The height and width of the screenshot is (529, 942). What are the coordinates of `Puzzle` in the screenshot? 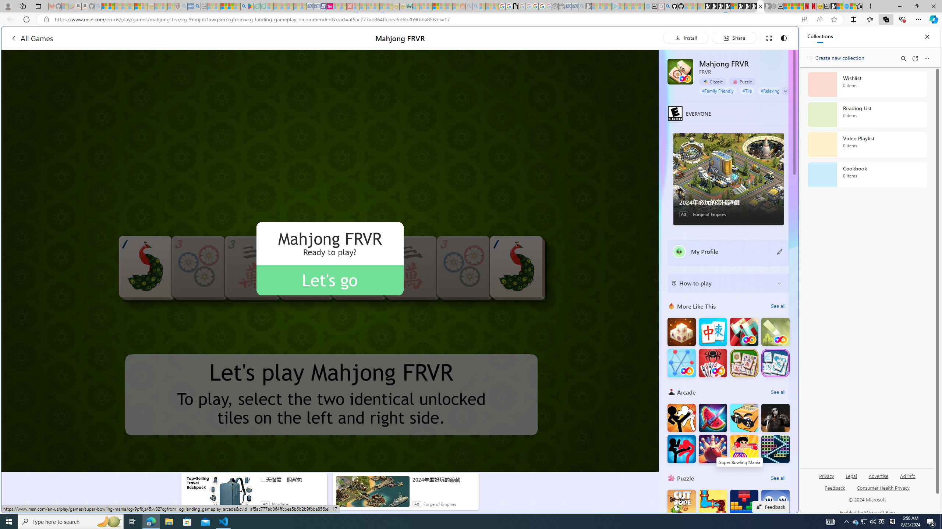 It's located at (672, 478).